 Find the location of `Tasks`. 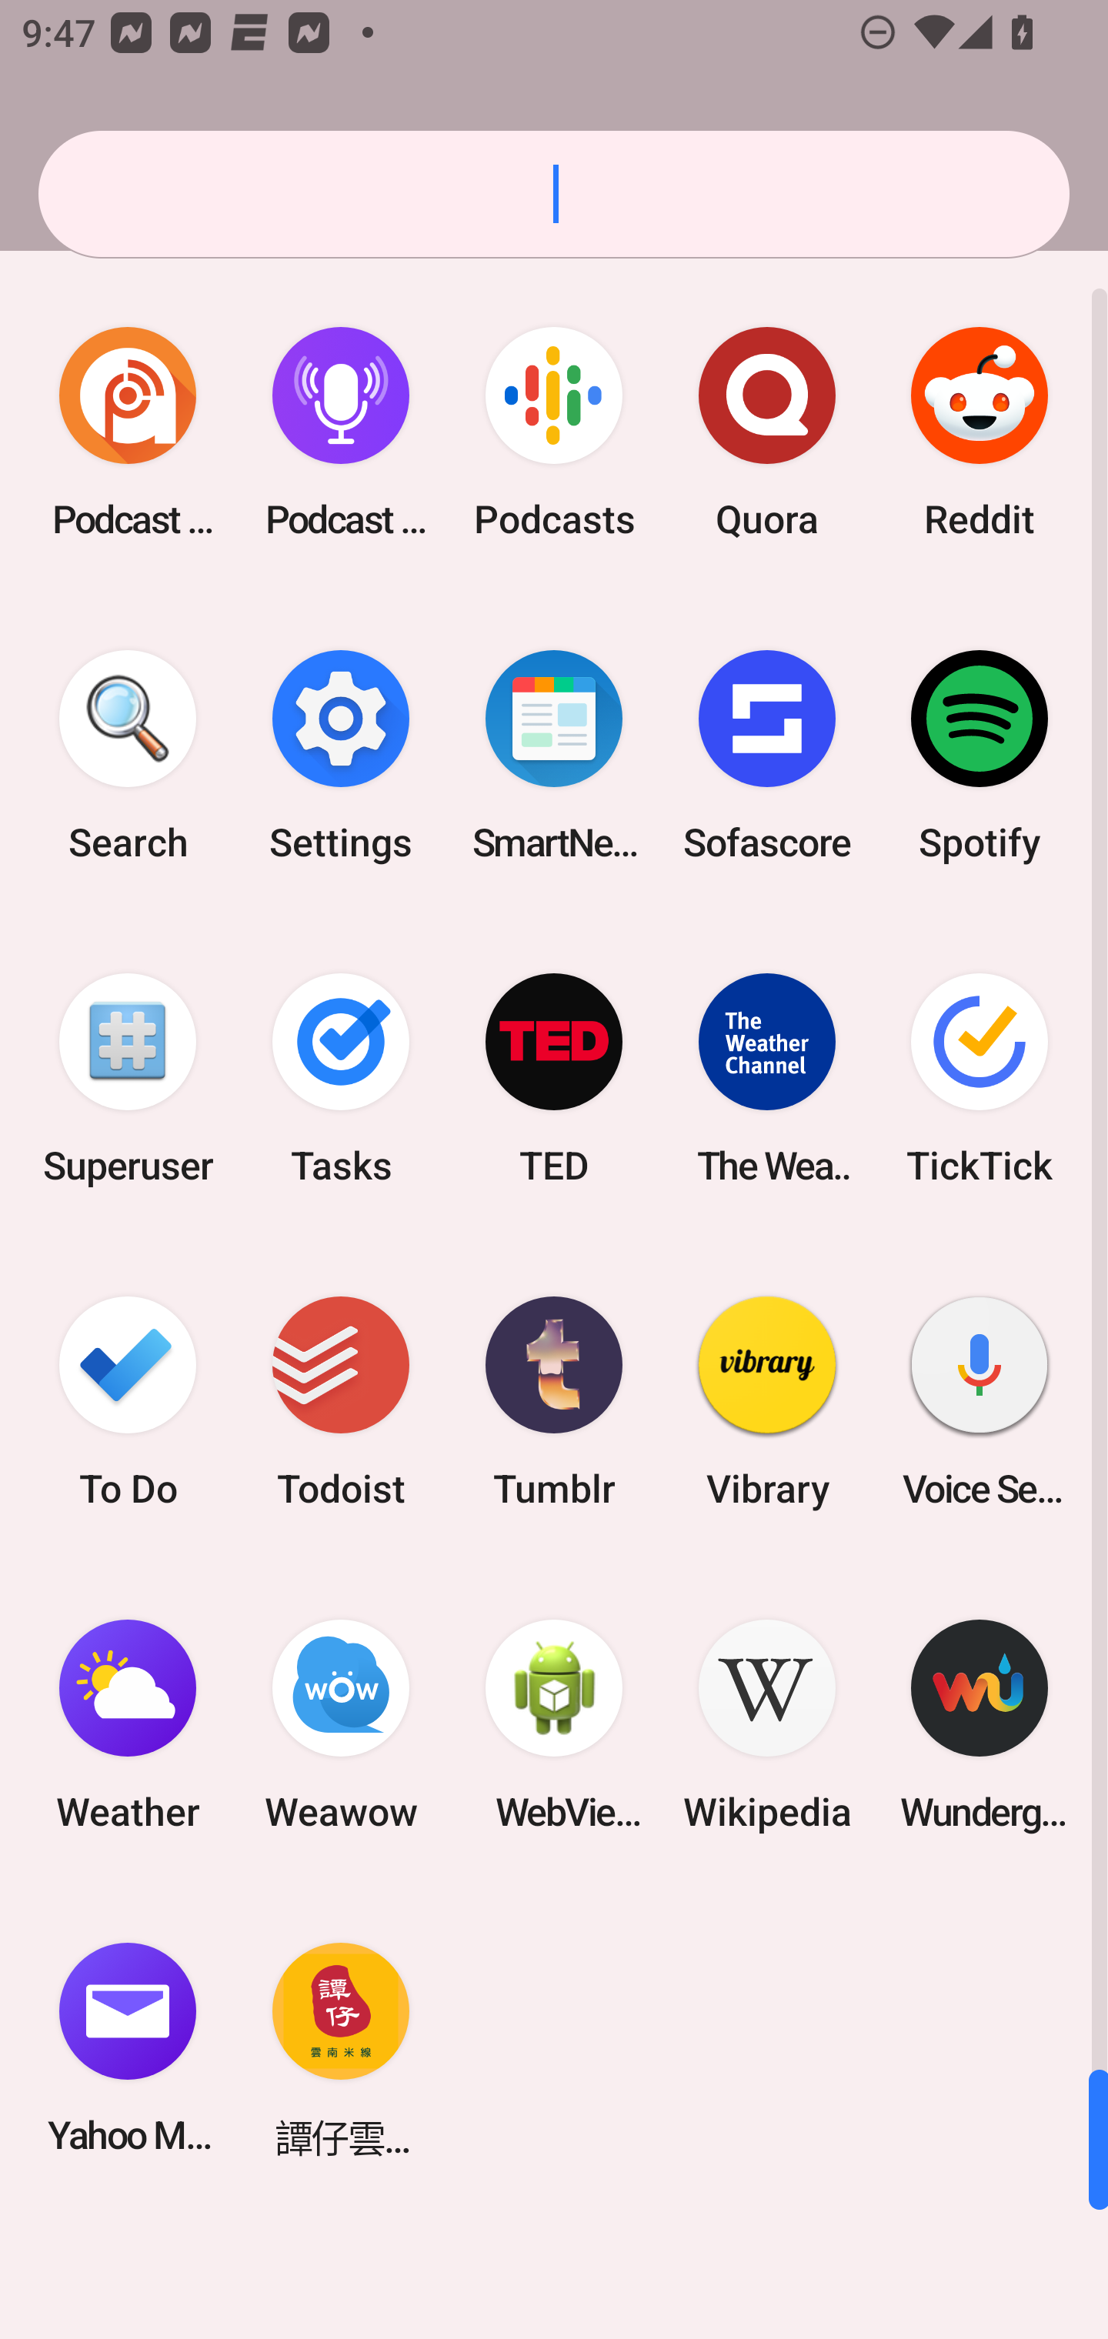

Tasks is located at coordinates (341, 1078).